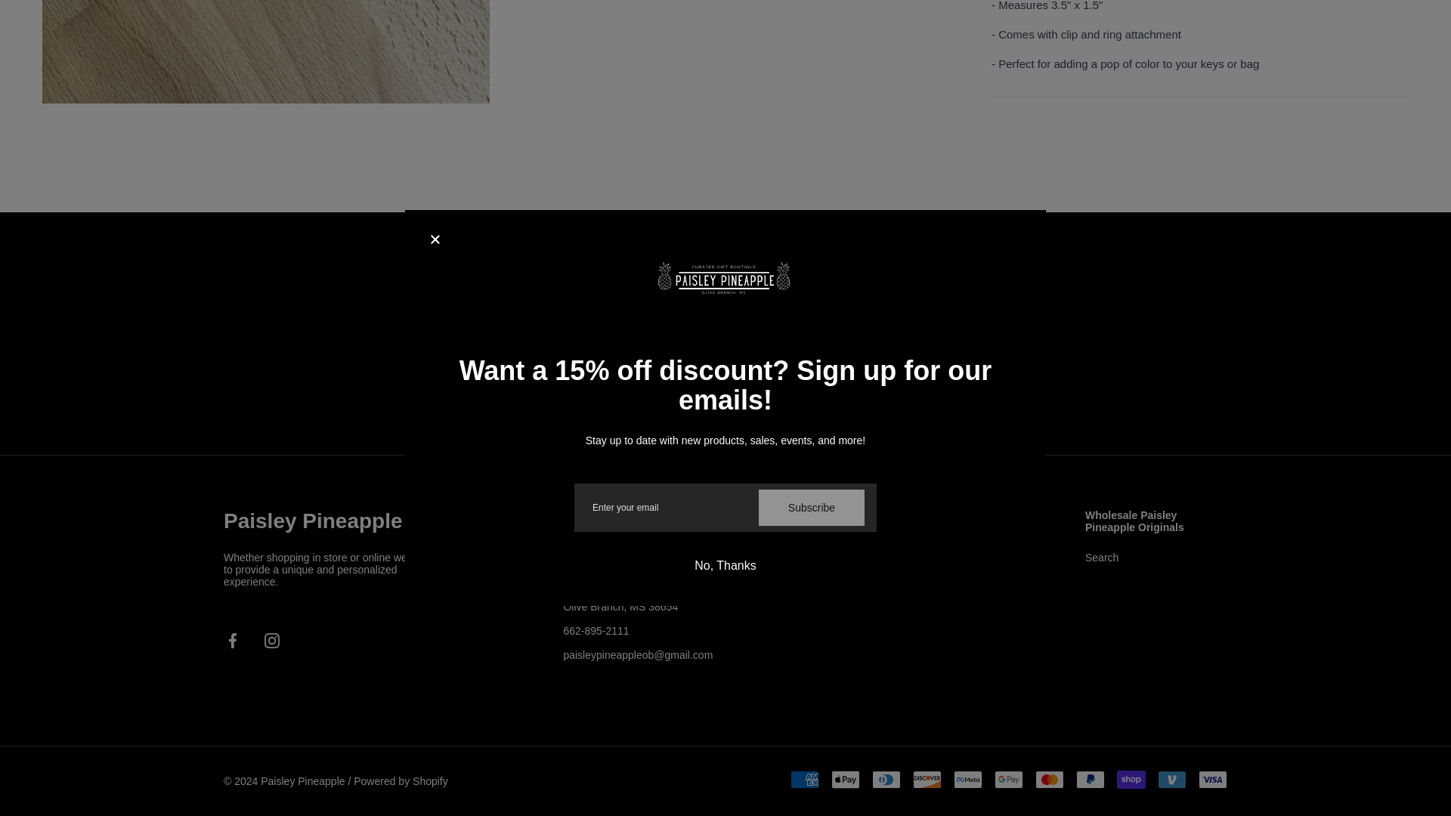  Describe the element at coordinates (1090, 780) in the screenshot. I see `PayPal` at that location.